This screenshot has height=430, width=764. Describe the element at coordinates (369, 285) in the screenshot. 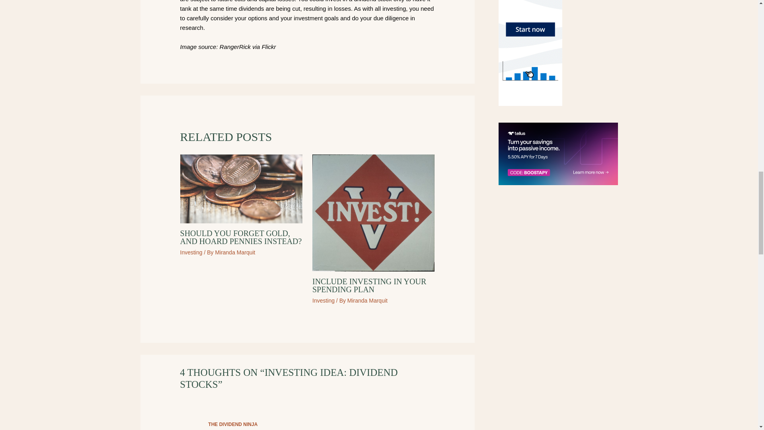

I see `INCLUDE INVESTING IN YOUR SPENDING PLAN` at that location.